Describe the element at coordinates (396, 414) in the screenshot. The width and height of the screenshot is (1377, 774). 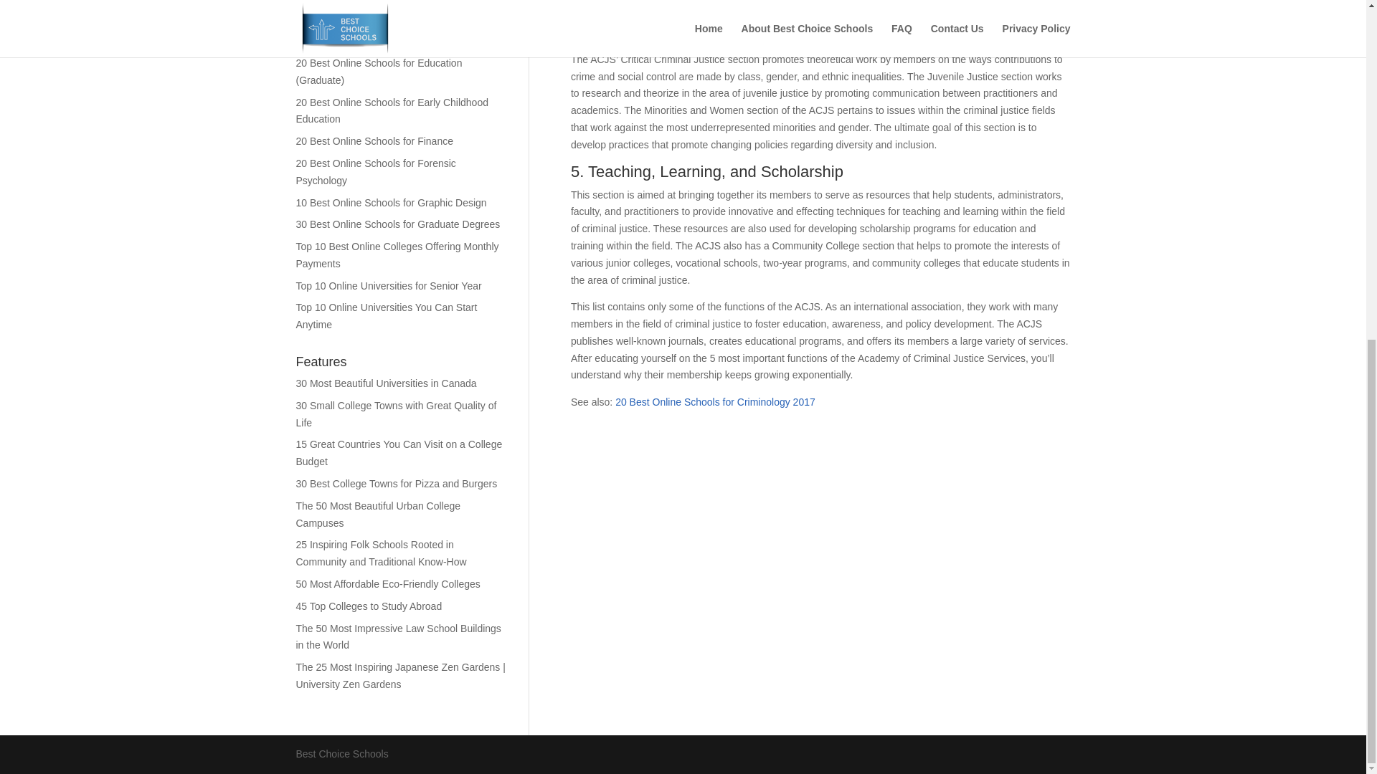
I see `30 Small College Towns with Great Quality of Life` at that location.